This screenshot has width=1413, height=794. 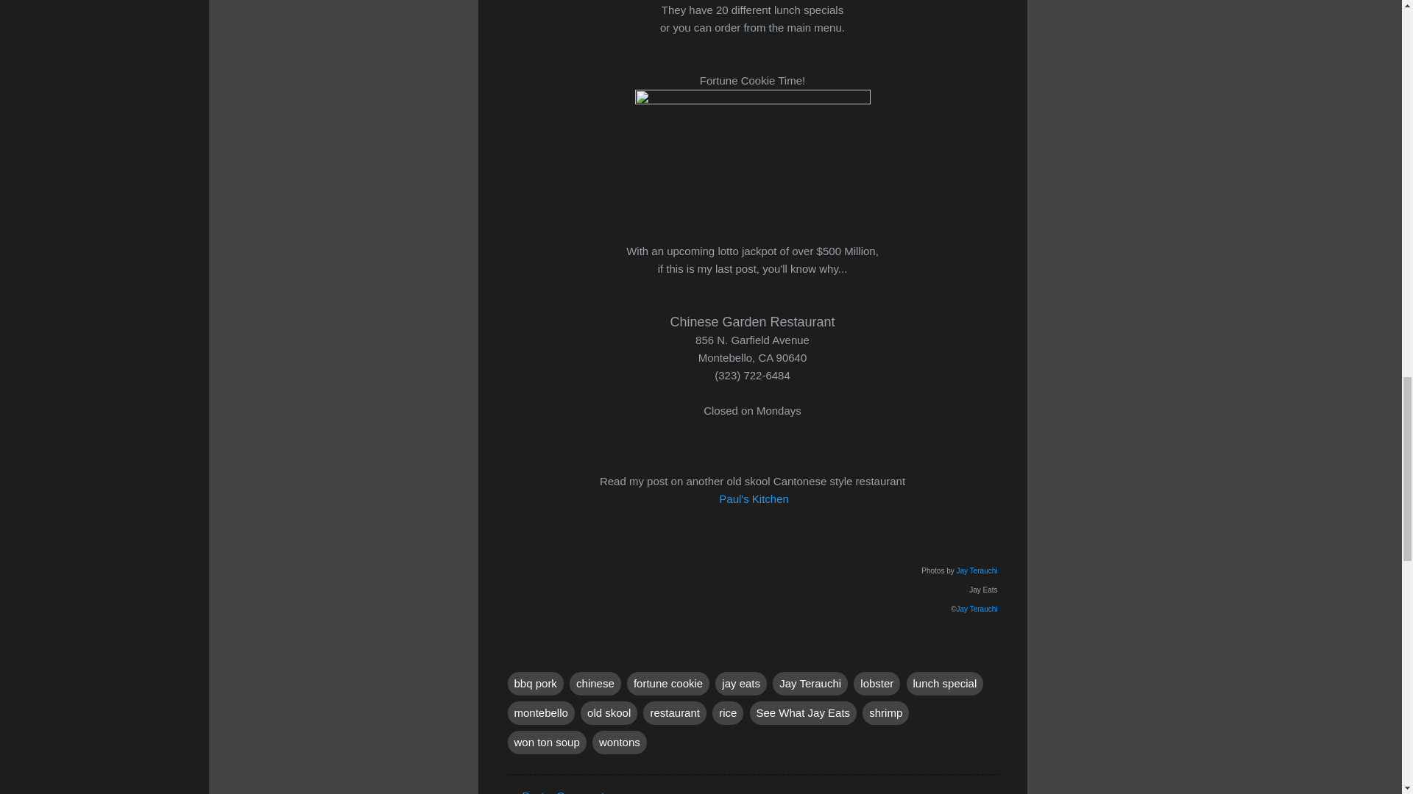 What do you see at coordinates (727, 713) in the screenshot?
I see `rice` at bounding box center [727, 713].